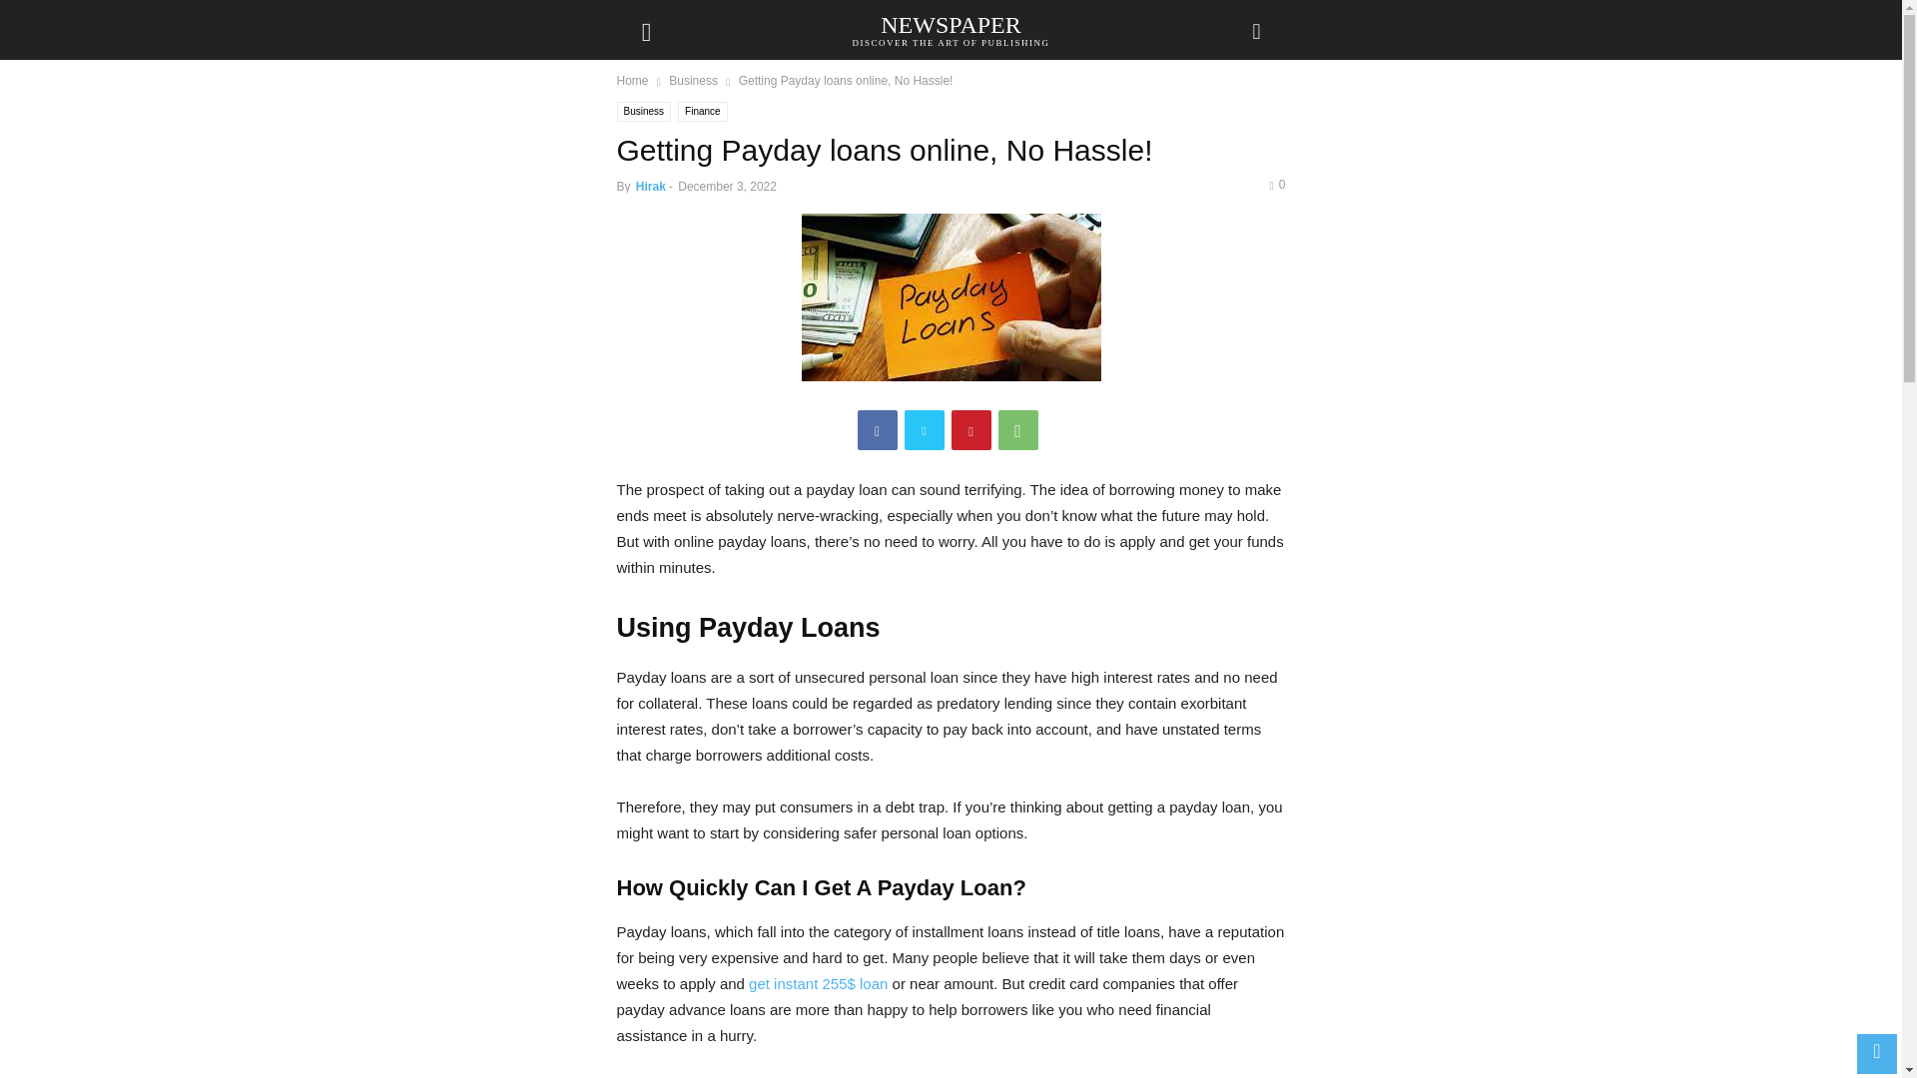 The image size is (1917, 1078). What do you see at coordinates (645, 112) in the screenshot?
I see `Business` at bounding box center [645, 112].